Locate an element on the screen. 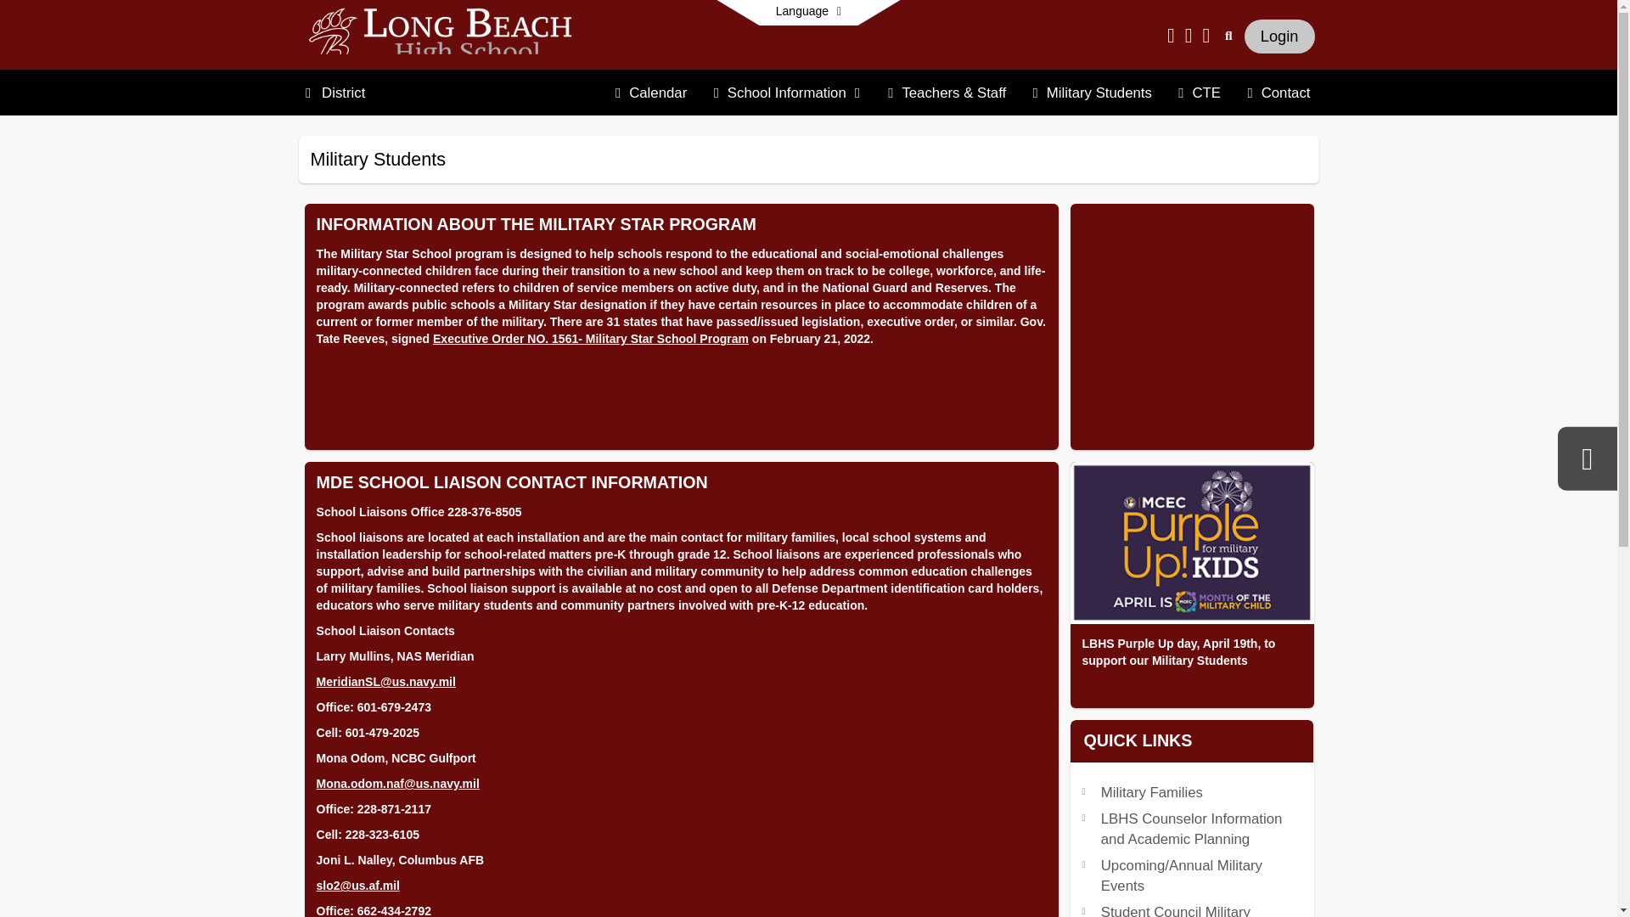 The width and height of the screenshot is (1630, 917). District is located at coordinates (343, 93).